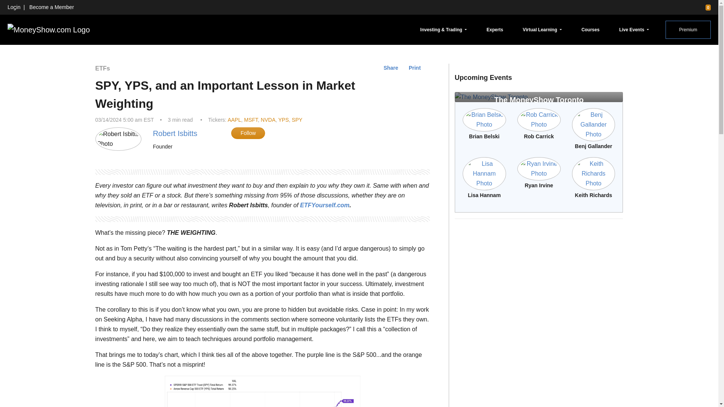 The width and height of the screenshot is (724, 407). Describe the element at coordinates (542, 29) in the screenshot. I see `Virtual Learning` at that location.